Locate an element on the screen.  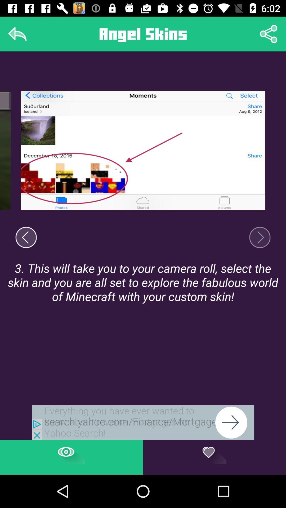
go to the next screen is located at coordinates (260, 237).